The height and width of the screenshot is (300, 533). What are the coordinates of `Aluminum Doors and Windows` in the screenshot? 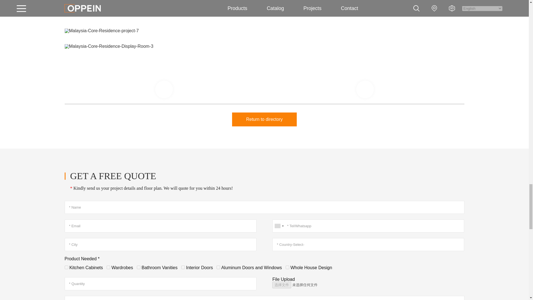 It's located at (218, 267).